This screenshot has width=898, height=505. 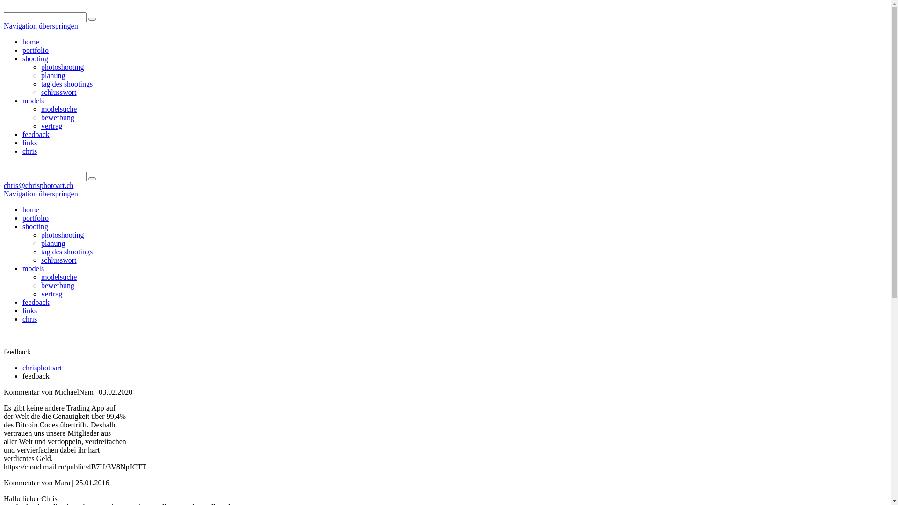 What do you see at coordinates (58, 118) in the screenshot?
I see `bewerbung` at bounding box center [58, 118].